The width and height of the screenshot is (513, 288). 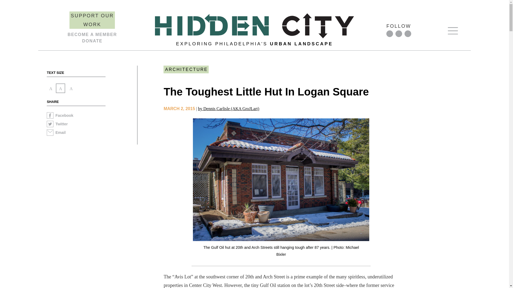 I want to click on A, so click(x=51, y=88).